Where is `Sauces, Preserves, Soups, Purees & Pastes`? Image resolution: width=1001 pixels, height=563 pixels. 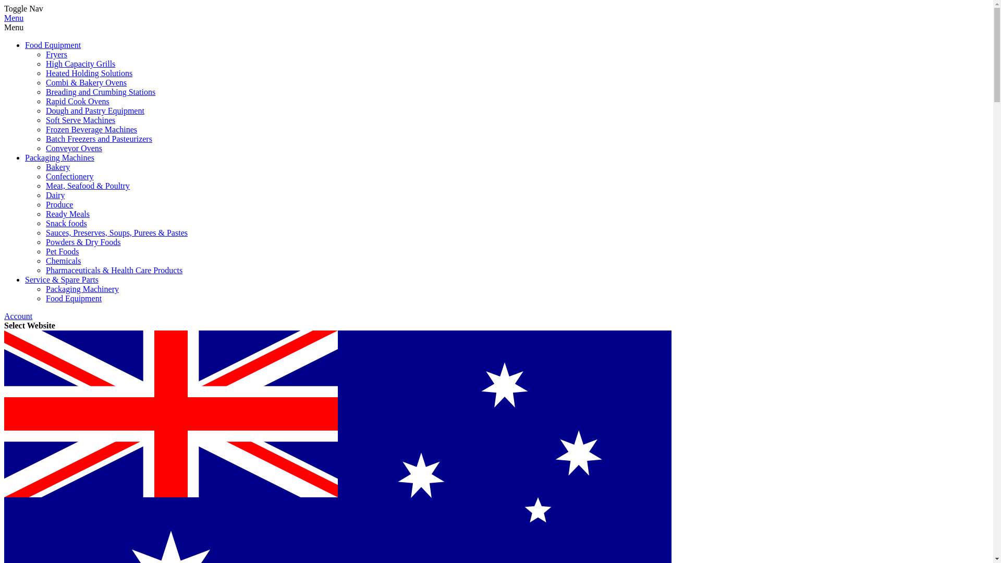
Sauces, Preserves, Soups, Purees & Pastes is located at coordinates (117, 232).